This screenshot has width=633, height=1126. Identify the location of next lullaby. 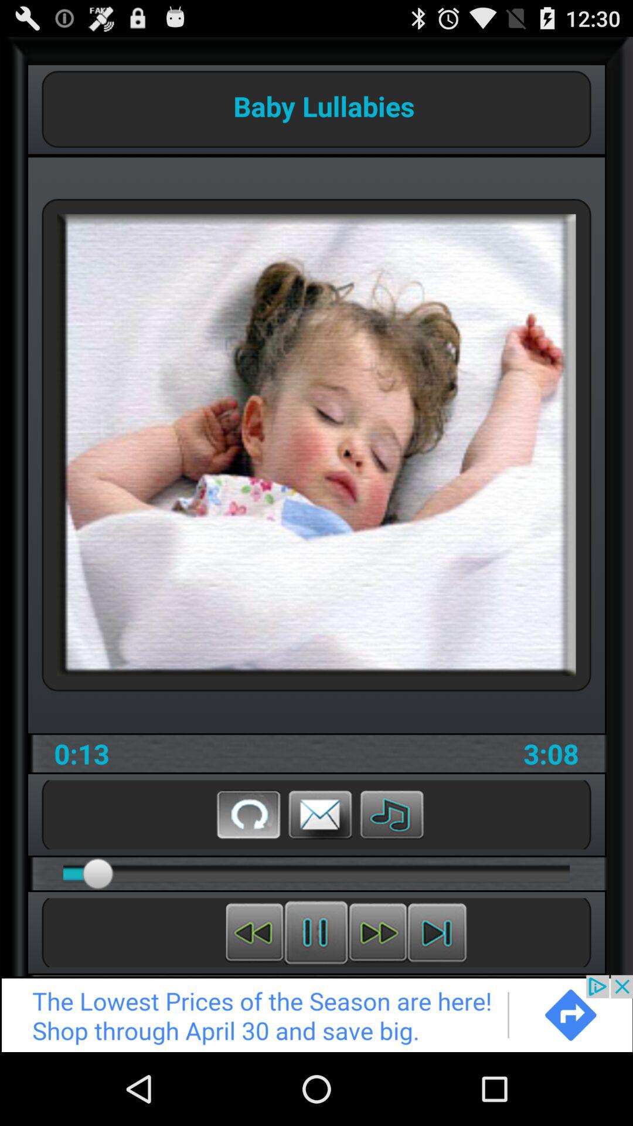
(437, 932).